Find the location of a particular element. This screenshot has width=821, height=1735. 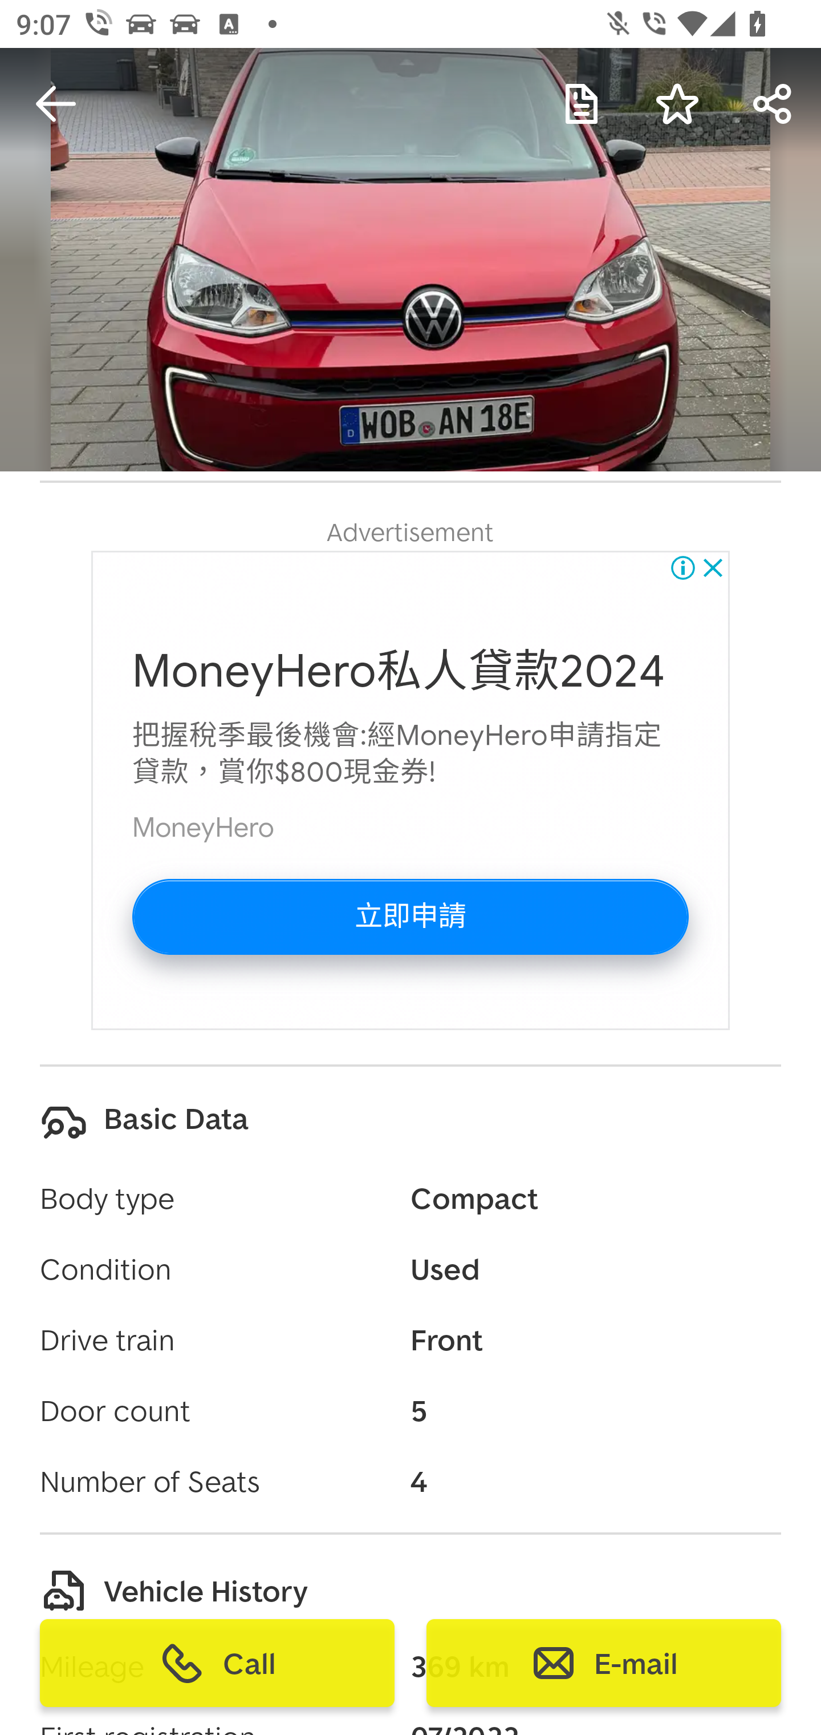

MoneyHero is located at coordinates (203, 828).